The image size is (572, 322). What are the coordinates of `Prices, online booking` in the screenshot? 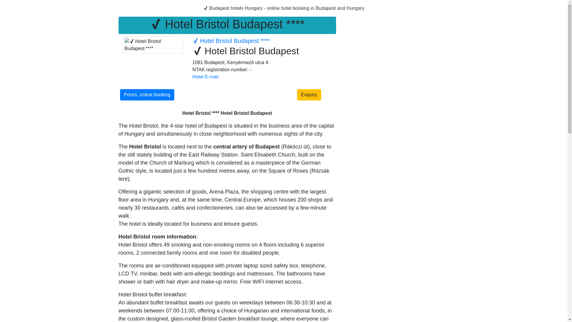 It's located at (147, 95).